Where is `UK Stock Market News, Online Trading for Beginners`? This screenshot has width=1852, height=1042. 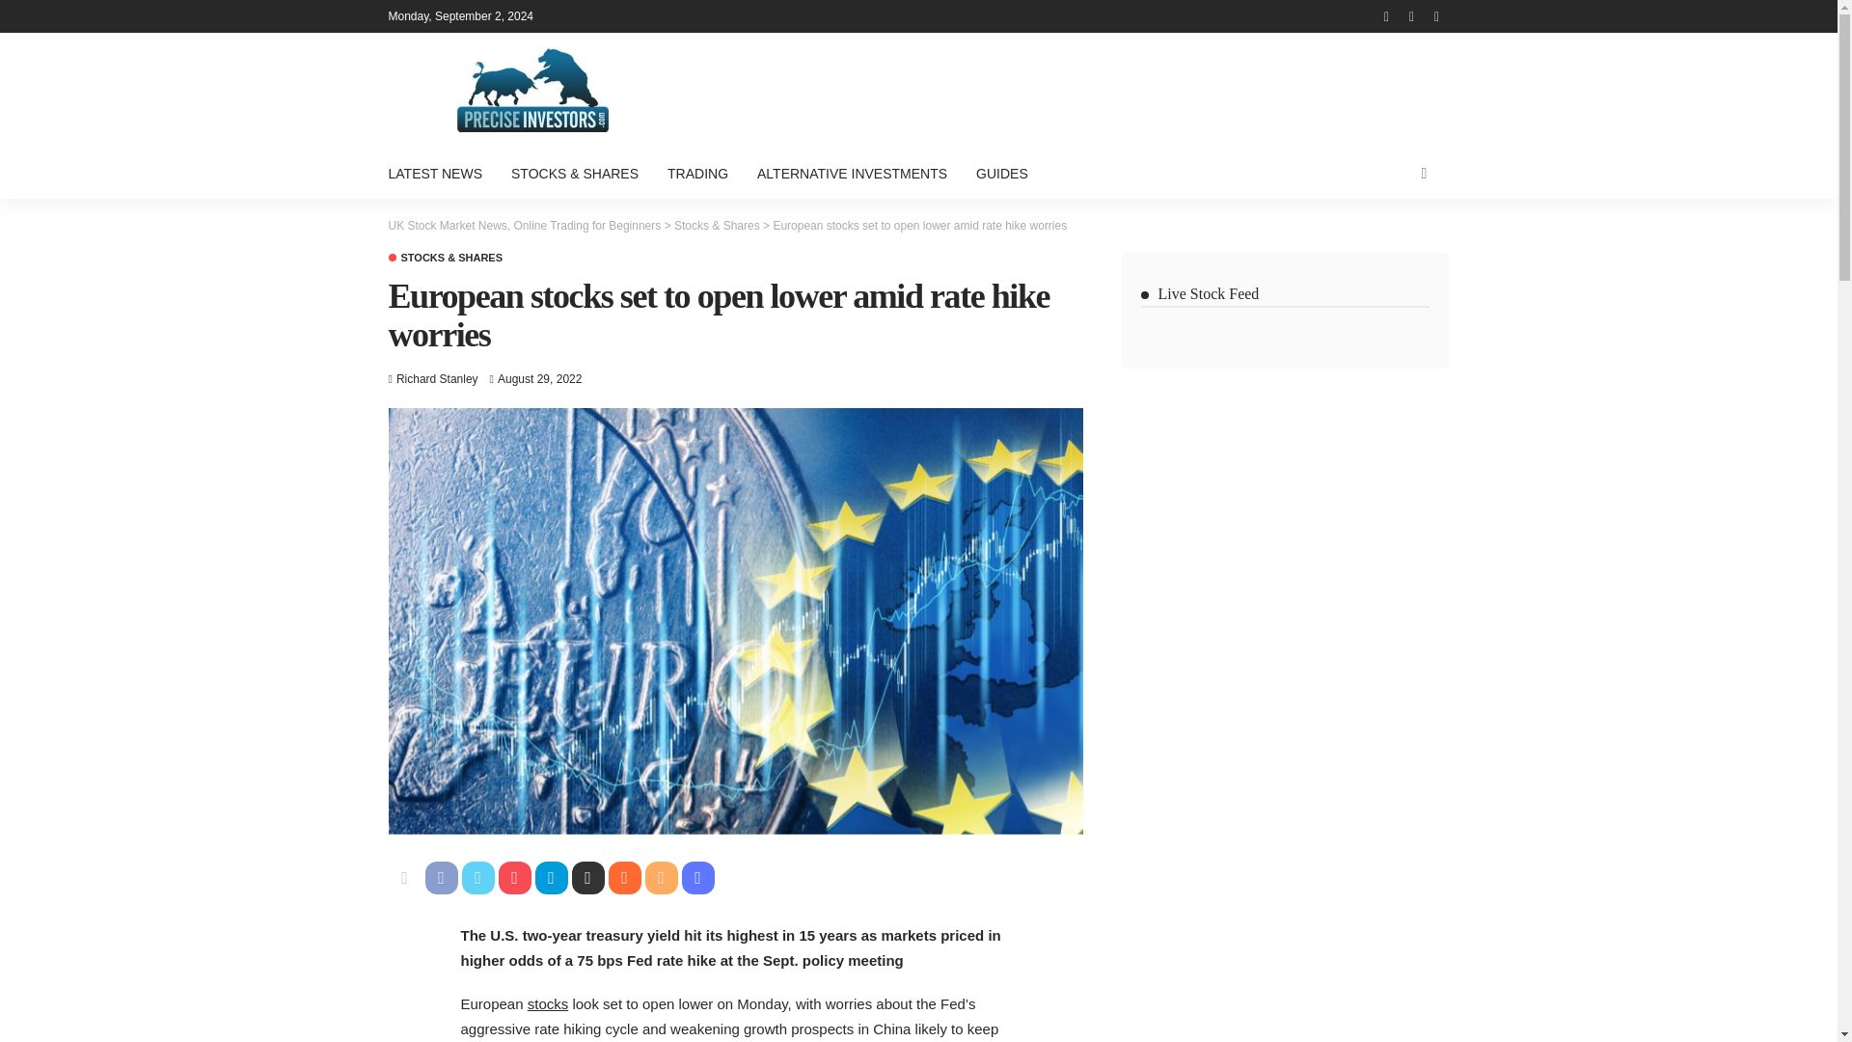 UK Stock Market News, Online Trading for Beginners is located at coordinates (524, 225).